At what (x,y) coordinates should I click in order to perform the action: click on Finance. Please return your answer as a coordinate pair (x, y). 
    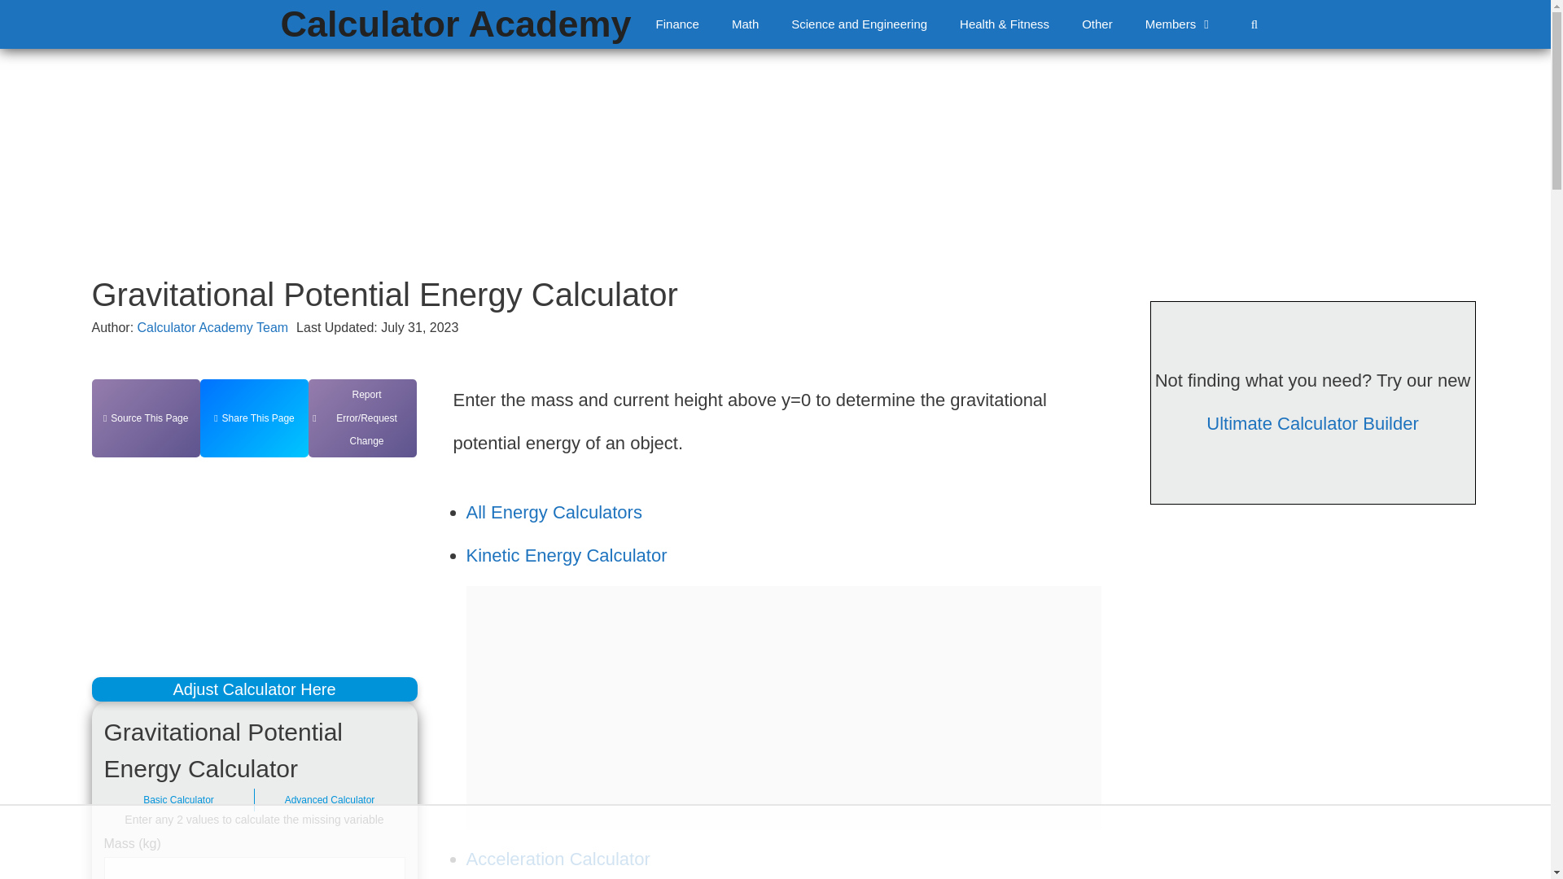
    Looking at the image, I should click on (677, 24).